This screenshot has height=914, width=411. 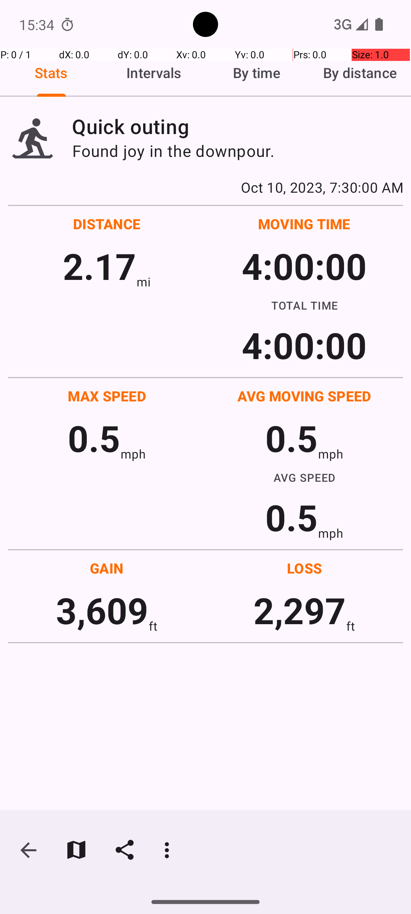 What do you see at coordinates (304, 266) in the screenshot?
I see `4:00:00` at bounding box center [304, 266].